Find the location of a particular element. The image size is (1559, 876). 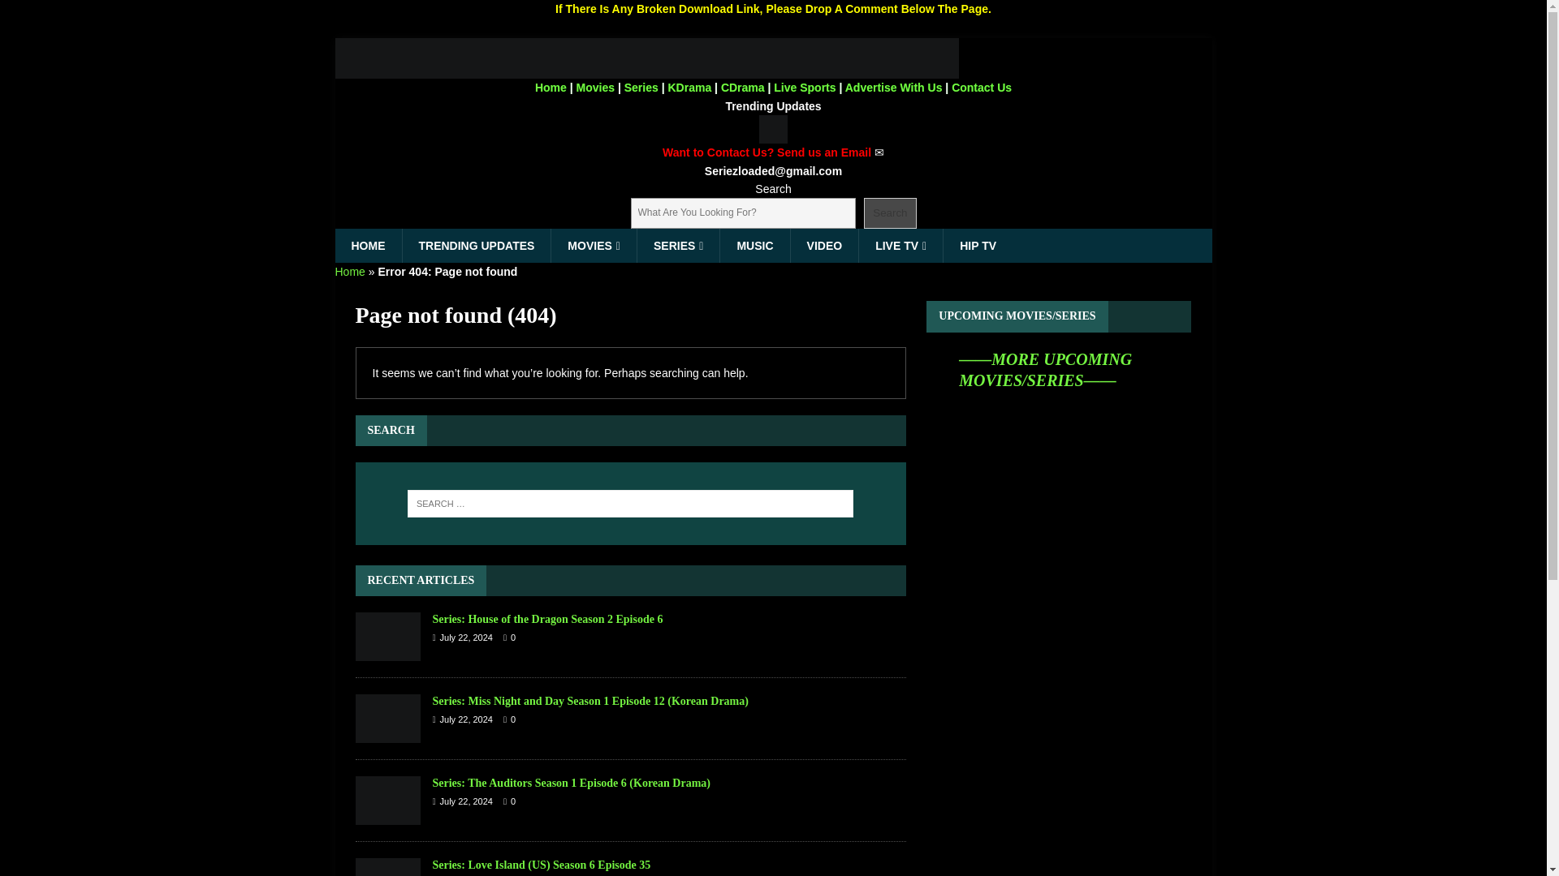

Search is located at coordinates (890, 213).